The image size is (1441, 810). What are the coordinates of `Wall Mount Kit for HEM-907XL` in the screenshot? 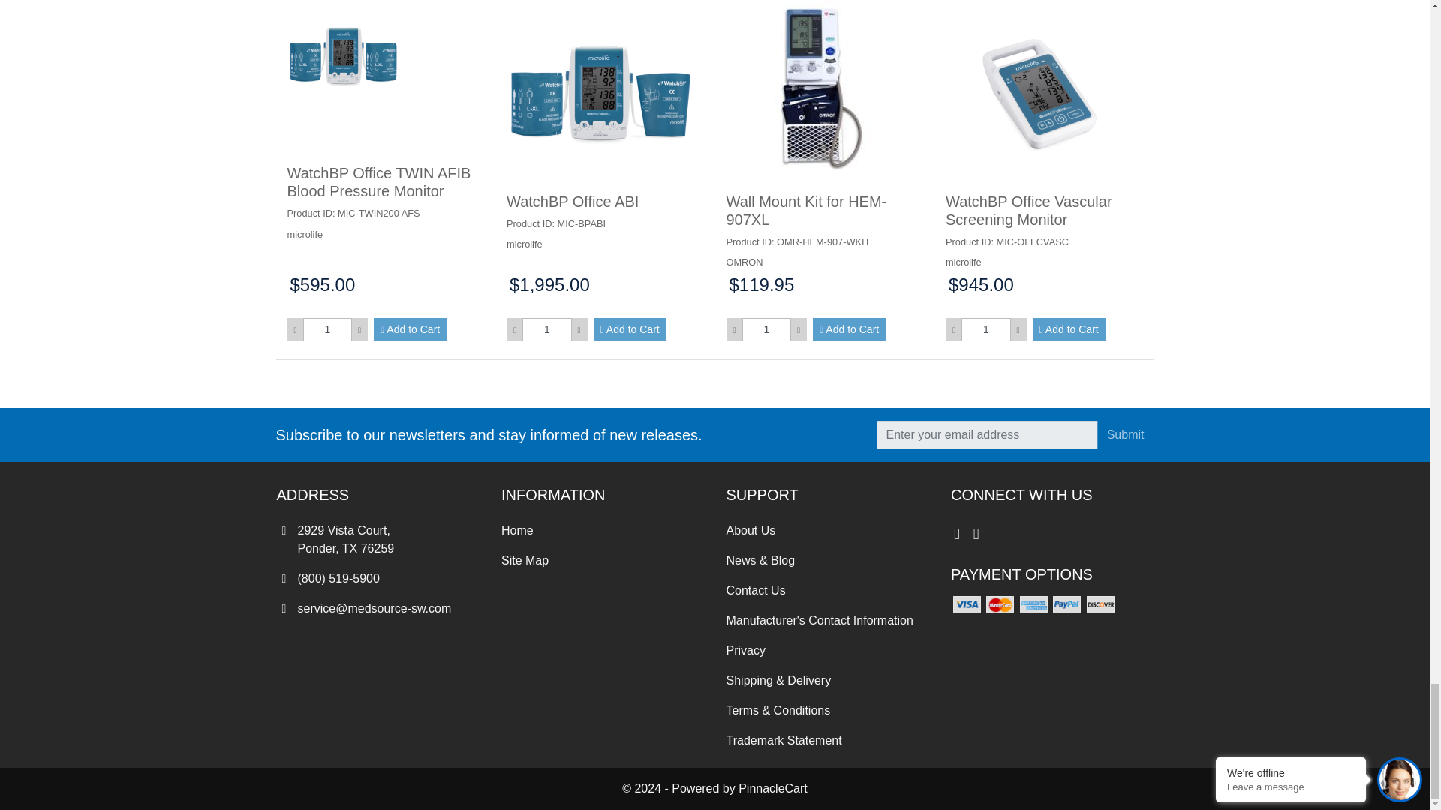 It's located at (820, 93).